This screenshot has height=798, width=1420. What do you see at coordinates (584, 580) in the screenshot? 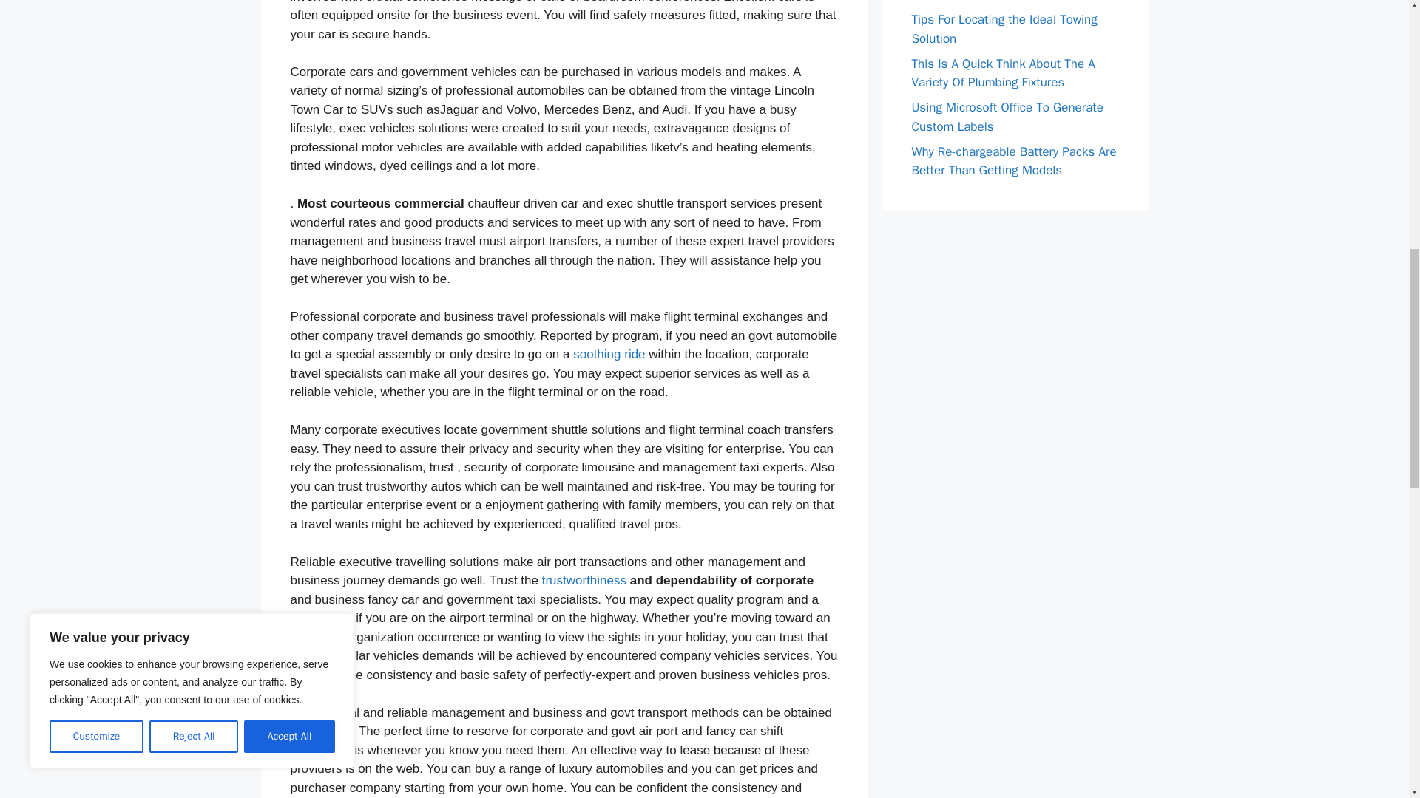
I see `trustworthiness` at bounding box center [584, 580].